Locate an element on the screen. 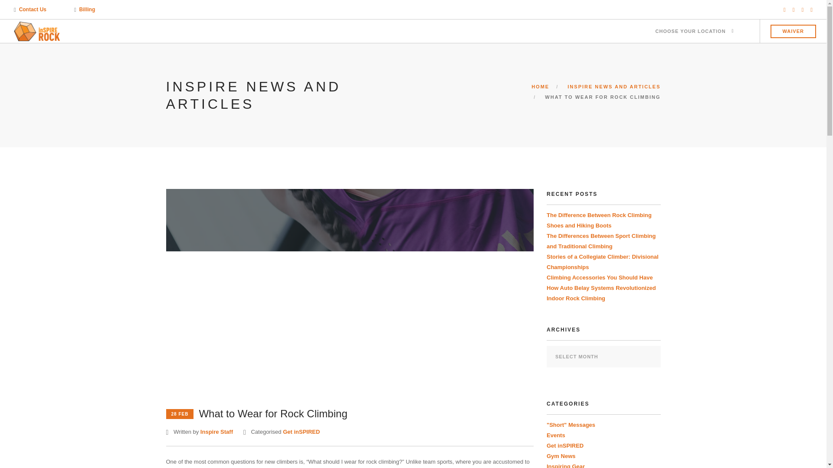 Image resolution: width=833 pixels, height=468 pixels. Gym News is located at coordinates (561, 456).